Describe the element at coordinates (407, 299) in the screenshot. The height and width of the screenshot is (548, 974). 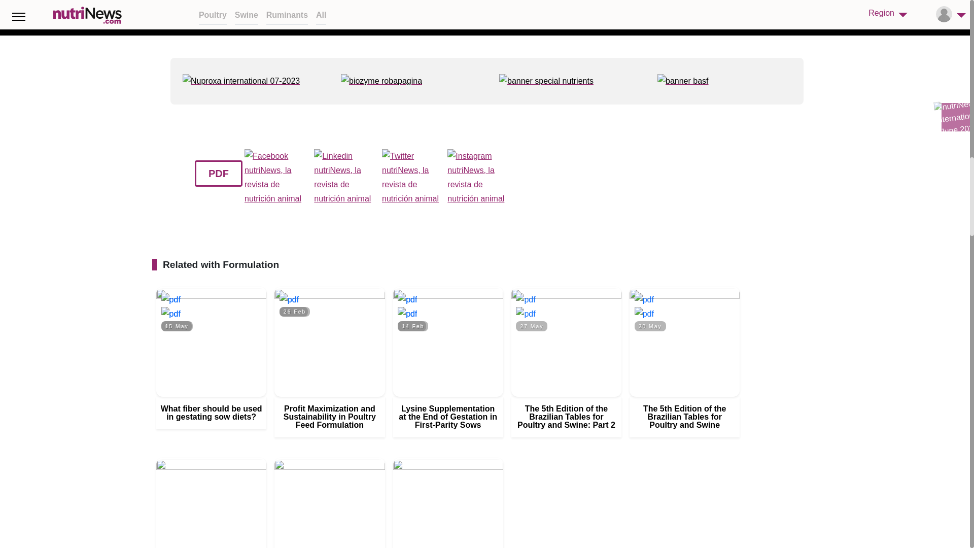
I see `DESCARGAR PDF` at that location.